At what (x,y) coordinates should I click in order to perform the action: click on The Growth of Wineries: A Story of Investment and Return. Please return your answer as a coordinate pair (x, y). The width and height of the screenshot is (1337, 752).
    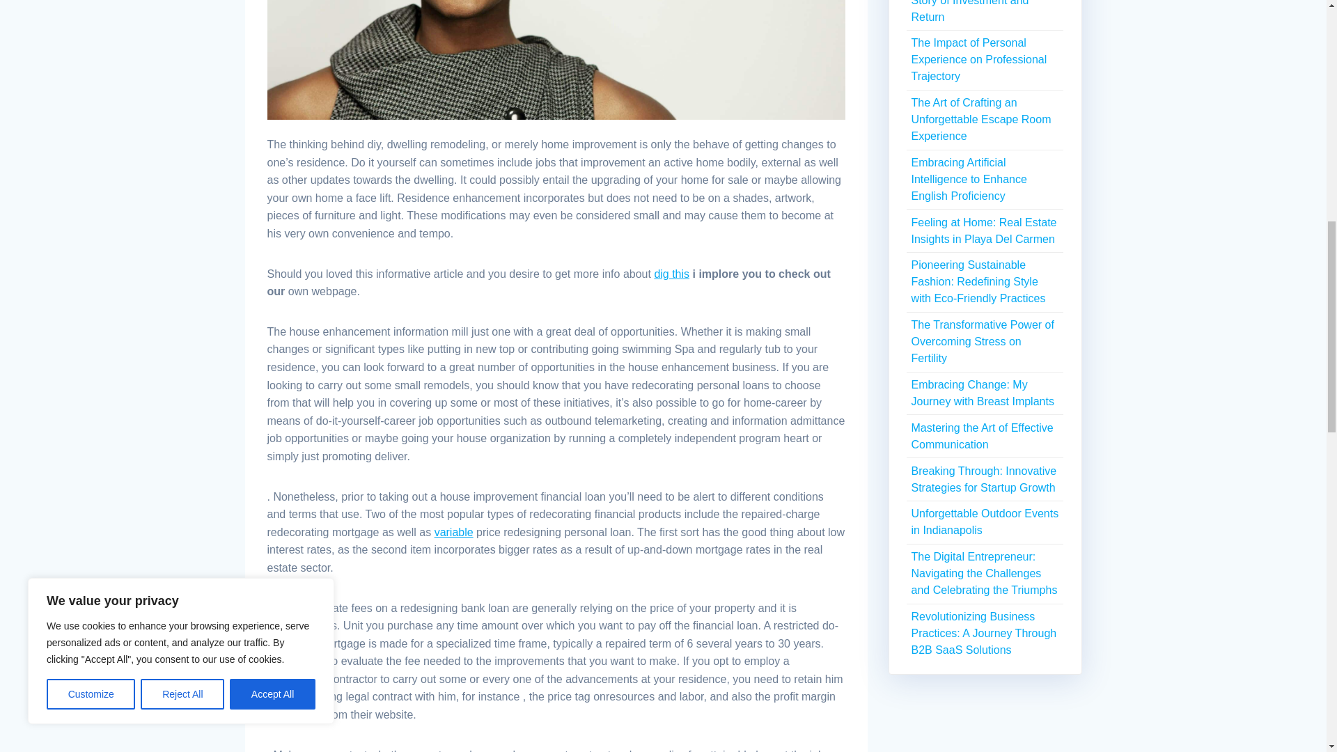
    Looking at the image, I should click on (975, 11).